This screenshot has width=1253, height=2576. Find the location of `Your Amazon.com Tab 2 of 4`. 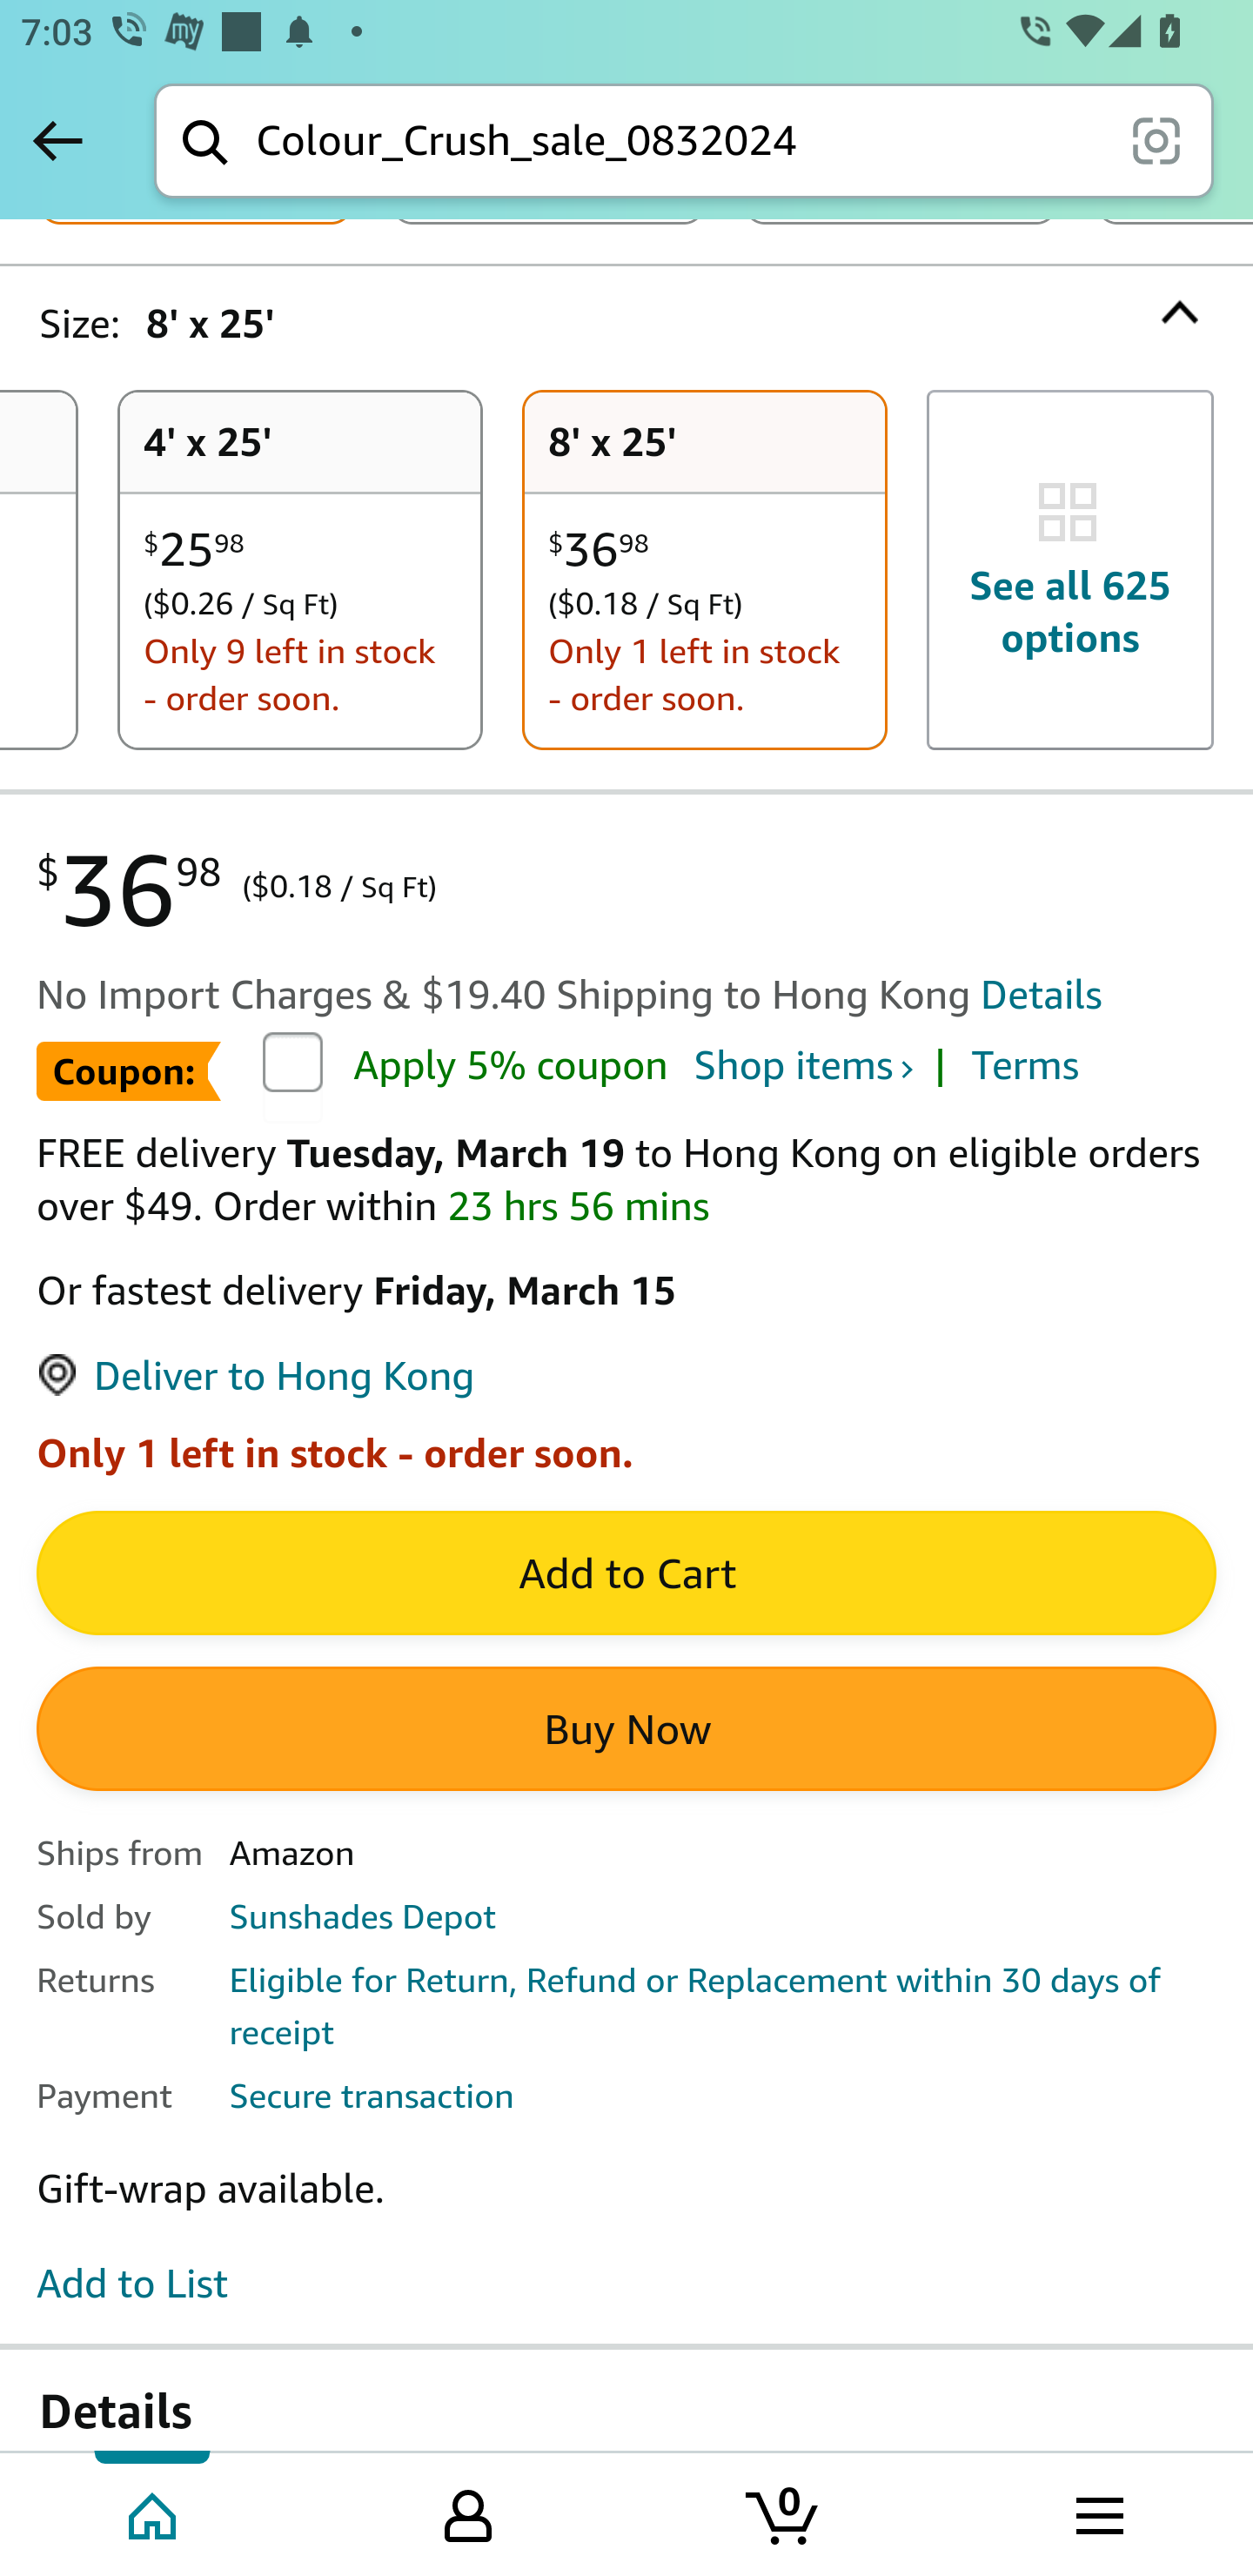

Your Amazon.com Tab 2 of 4 is located at coordinates (468, 2512).